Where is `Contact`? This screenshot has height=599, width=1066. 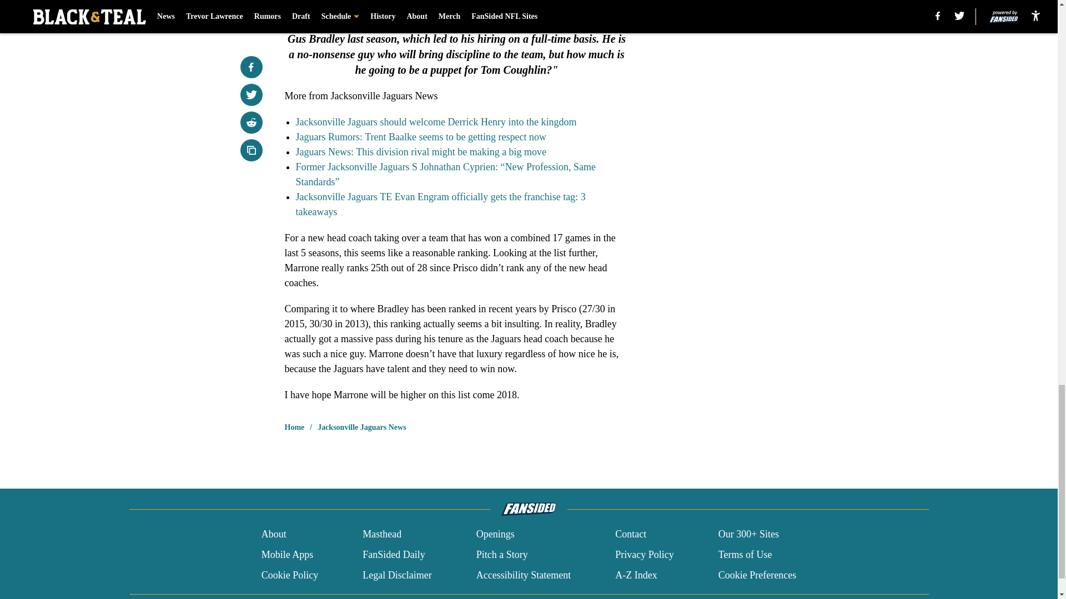
Contact is located at coordinates (630, 535).